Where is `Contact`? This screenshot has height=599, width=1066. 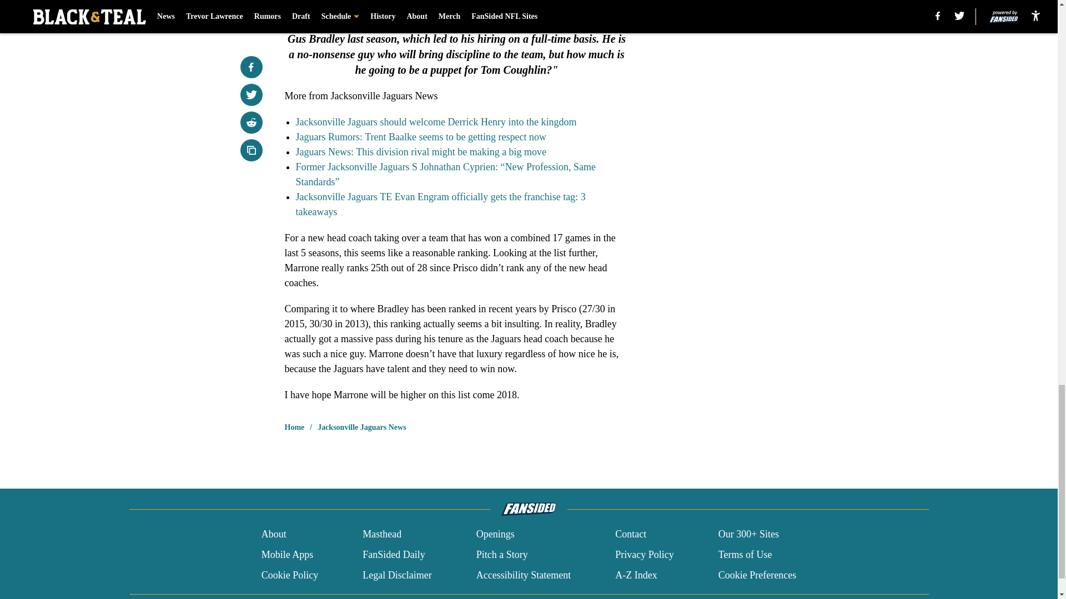
Contact is located at coordinates (630, 535).